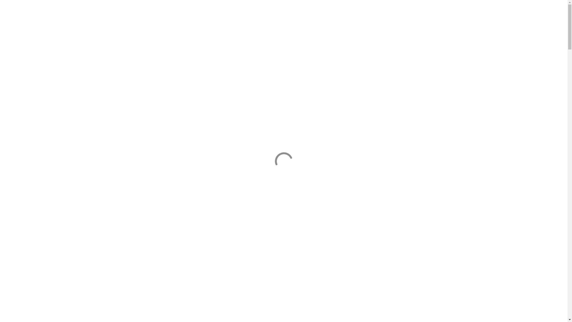  Describe the element at coordinates (331, 233) in the screenshot. I see `phli Custom-Series` at that location.